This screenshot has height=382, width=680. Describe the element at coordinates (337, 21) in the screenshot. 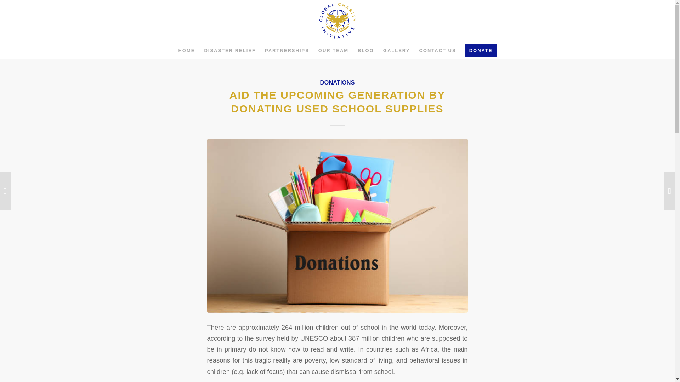

I see `gcilogo350` at that location.